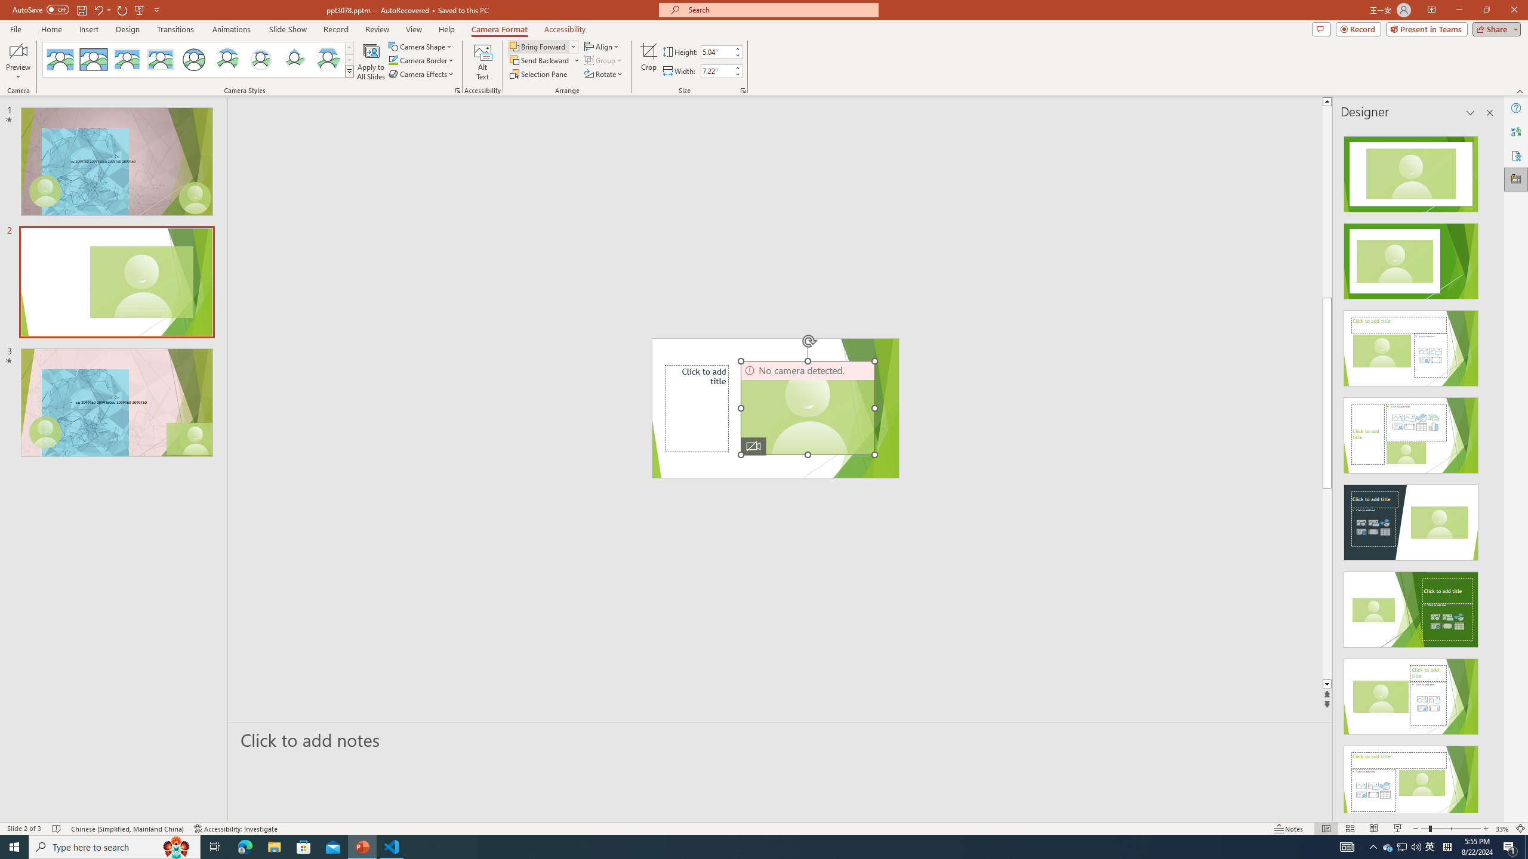 The height and width of the screenshot is (859, 1528). Describe the element at coordinates (227, 60) in the screenshot. I see `Center Shadow Circle` at that location.